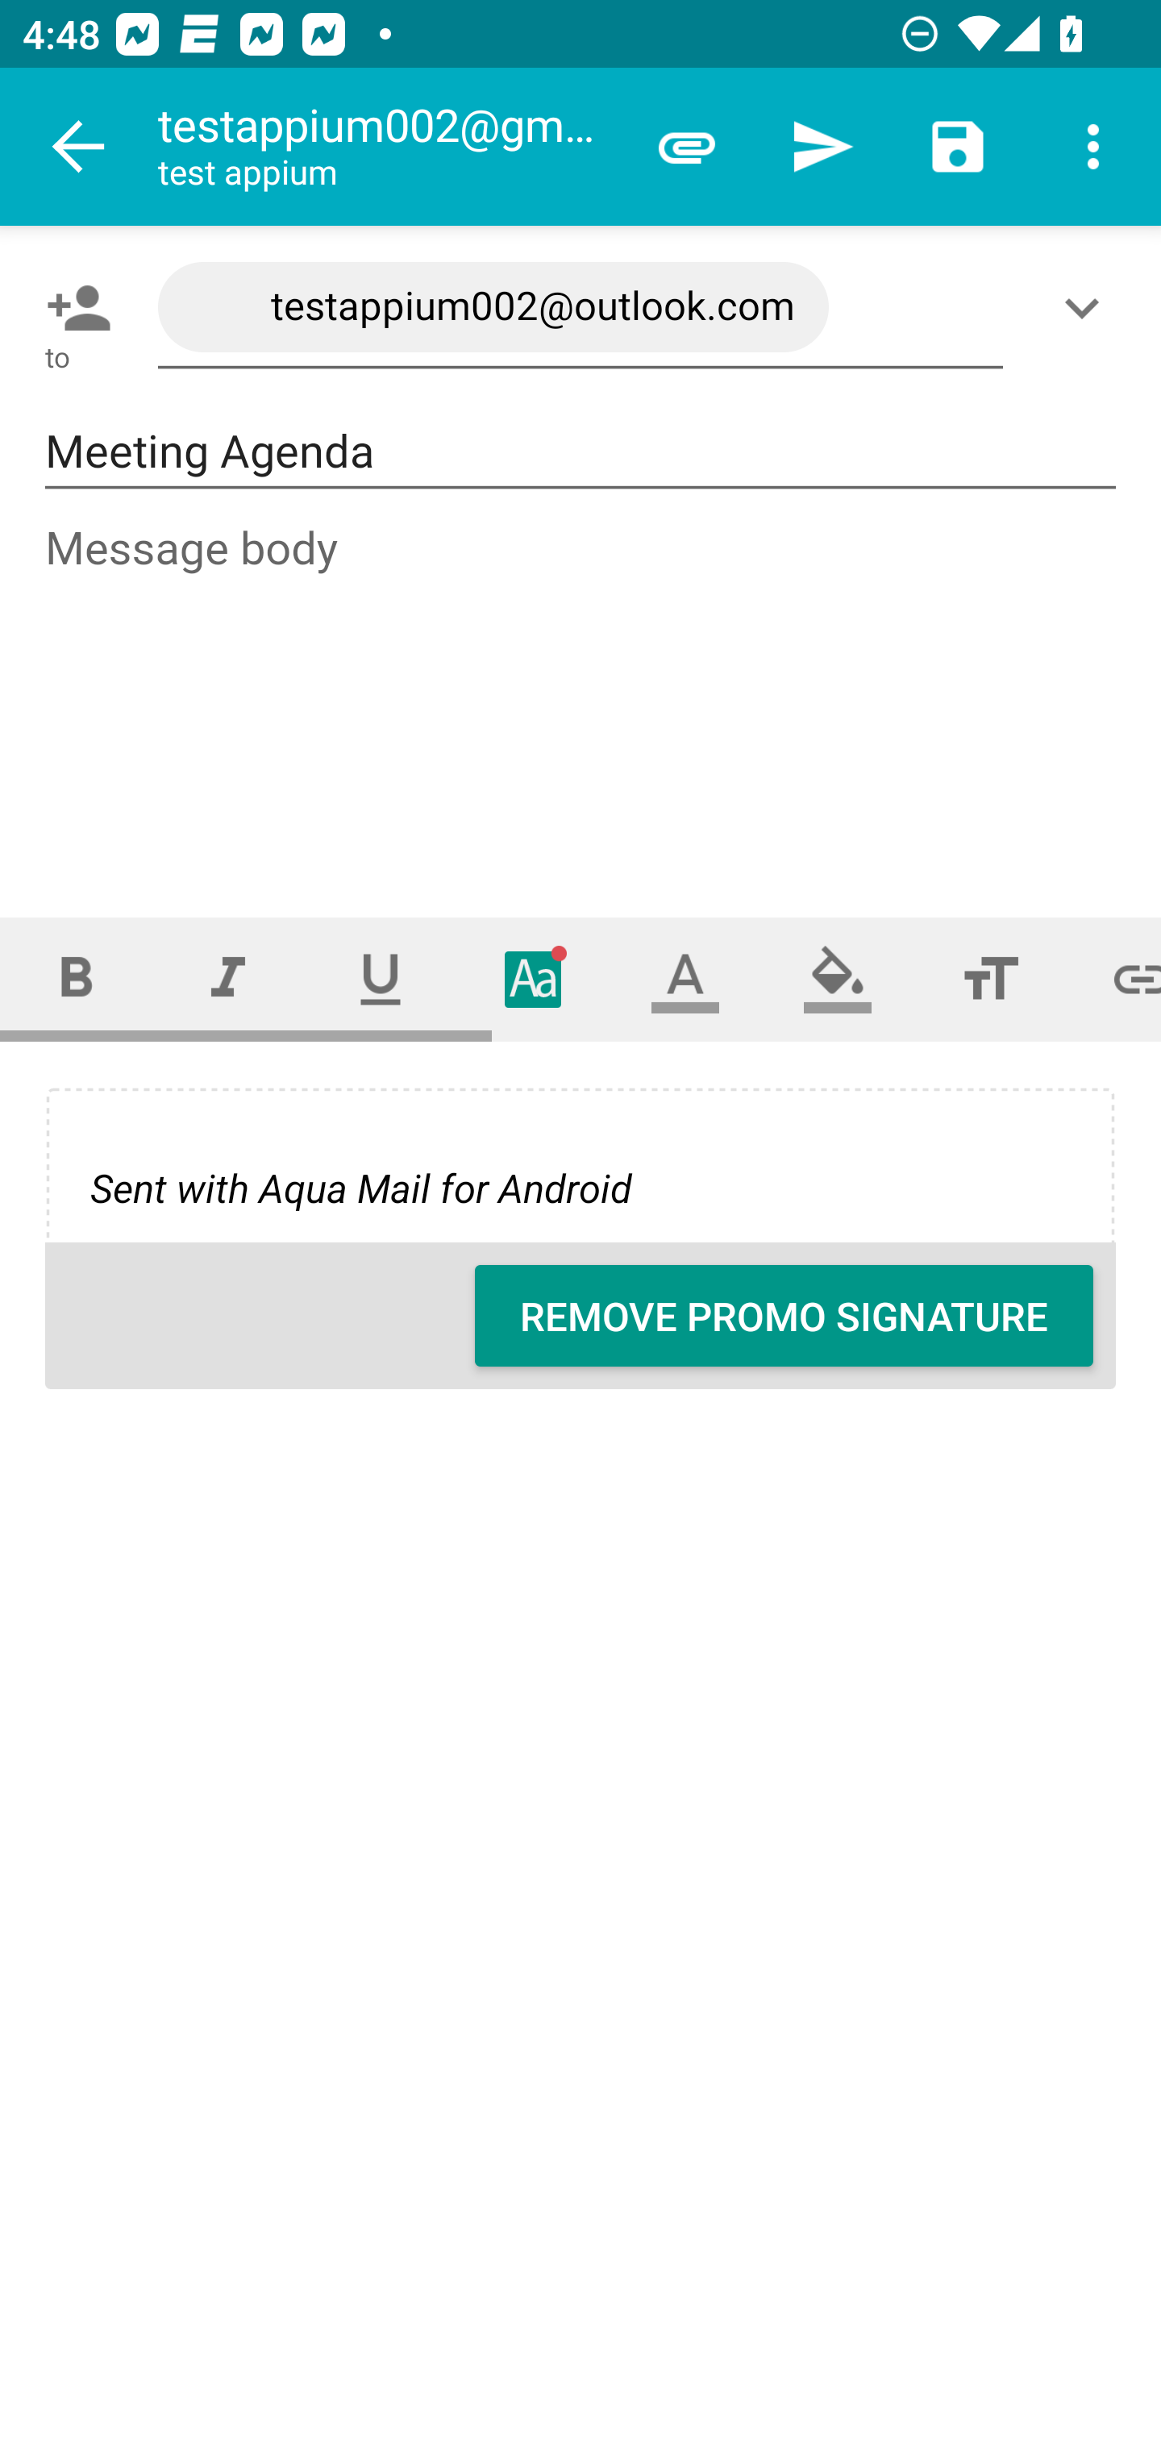 The height and width of the screenshot is (2451, 1161). I want to click on Send, so click(822, 147).